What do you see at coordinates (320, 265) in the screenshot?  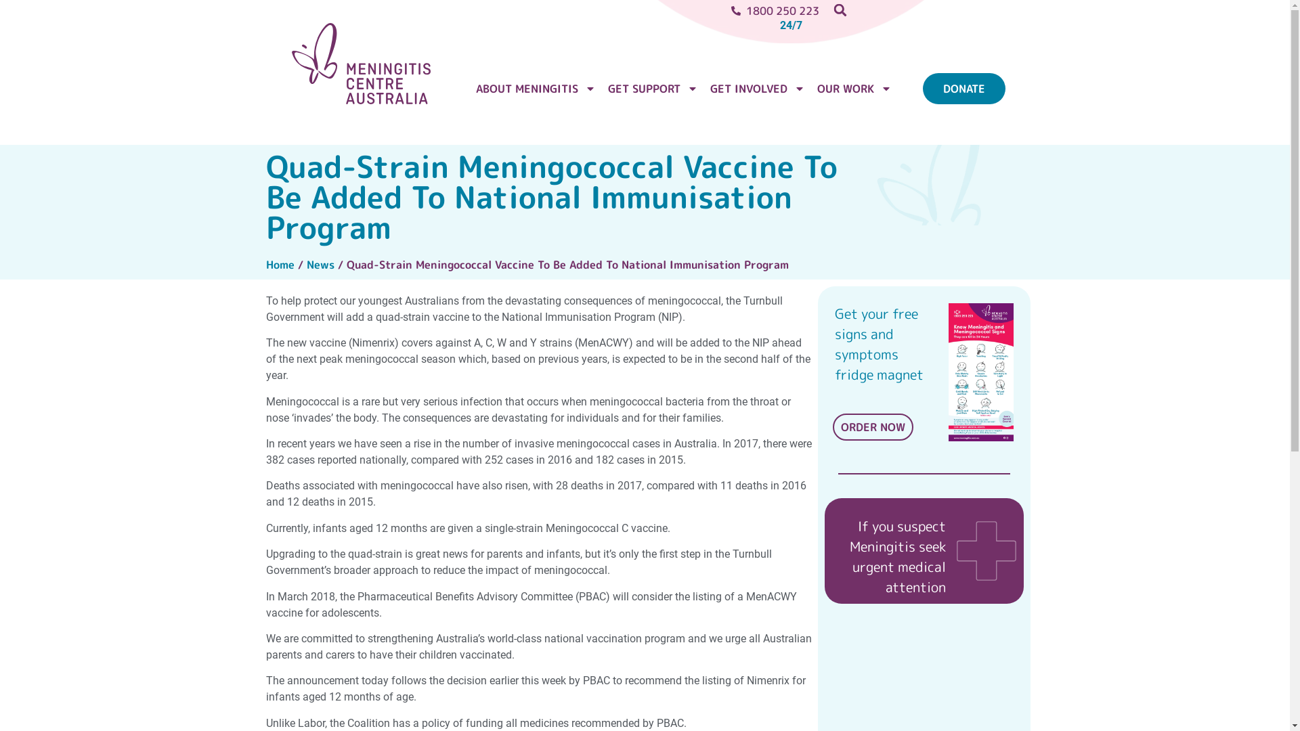 I see `News` at bounding box center [320, 265].